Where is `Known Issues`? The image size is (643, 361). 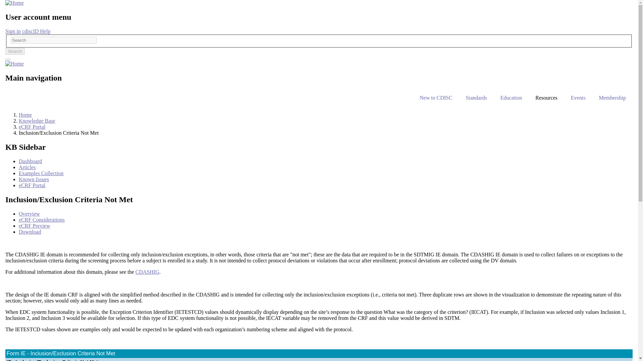 Known Issues is located at coordinates (33, 179).